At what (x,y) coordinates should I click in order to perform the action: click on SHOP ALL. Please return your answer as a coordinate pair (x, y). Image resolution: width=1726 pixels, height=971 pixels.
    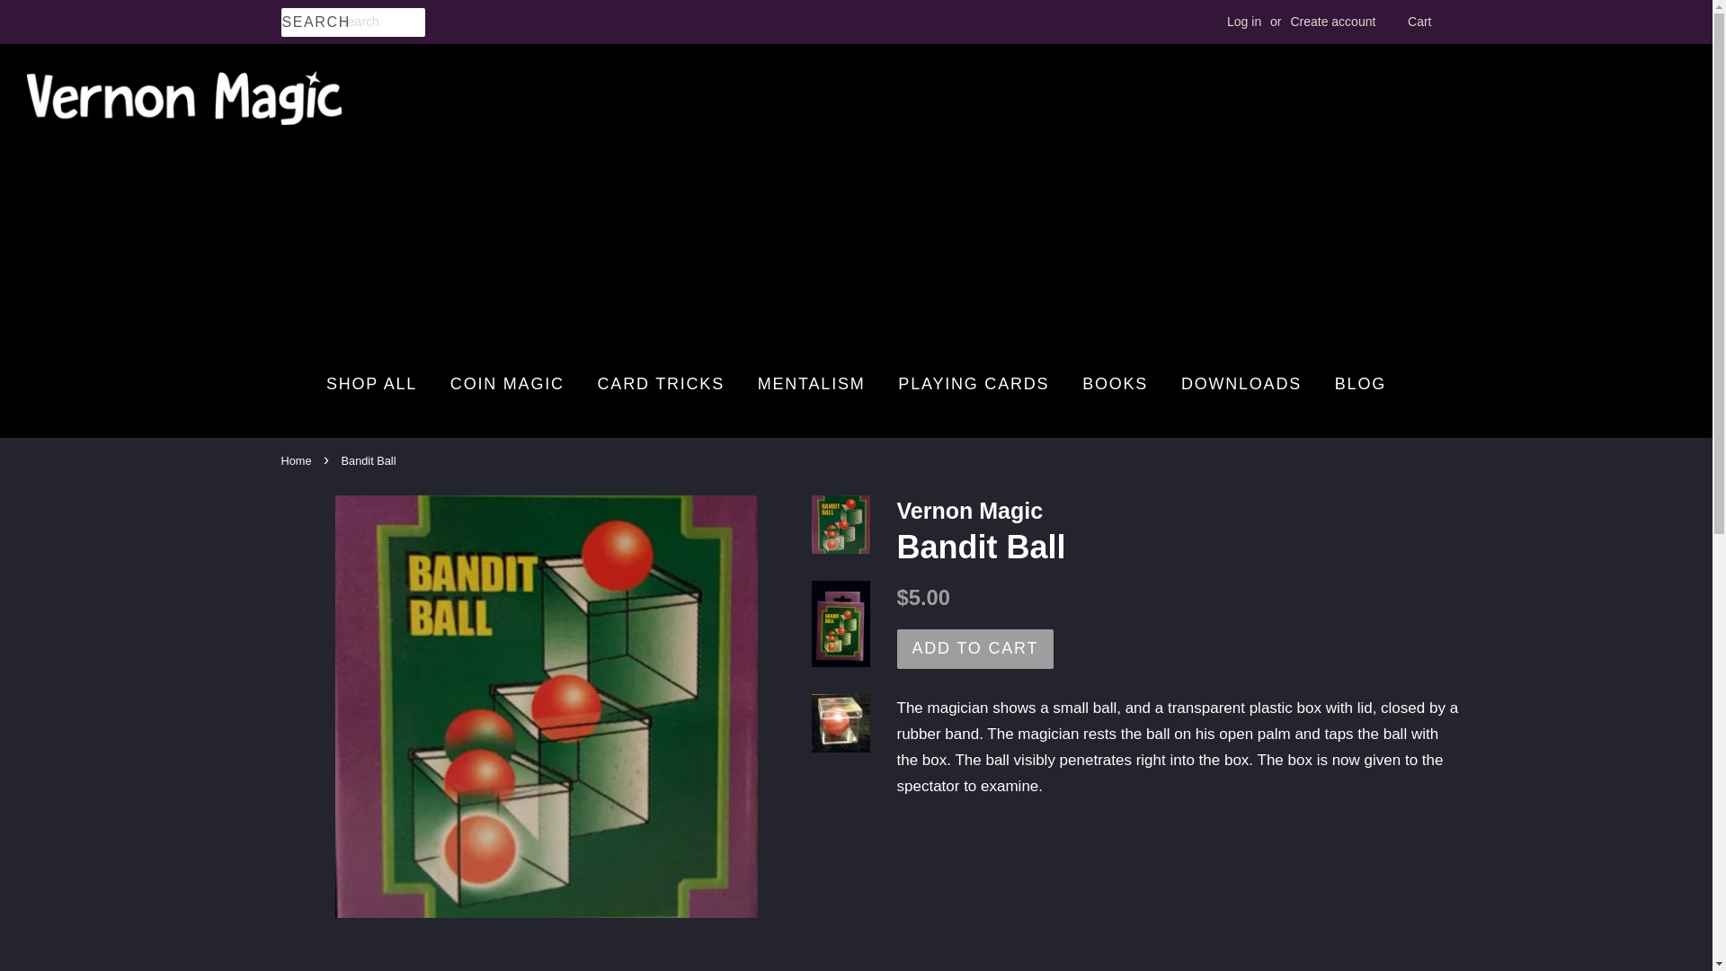
    Looking at the image, I should click on (378, 384).